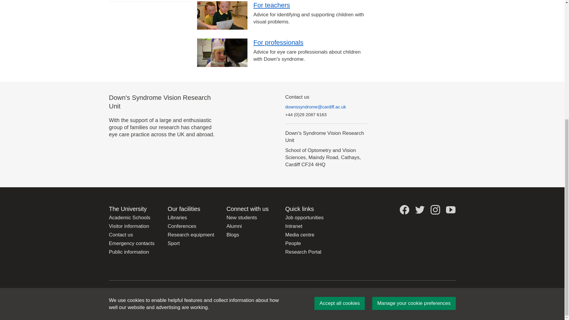 This screenshot has width=569, height=320. What do you see at coordinates (435, 210) in the screenshot?
I see `instagram` at bounding box center [435, 210].